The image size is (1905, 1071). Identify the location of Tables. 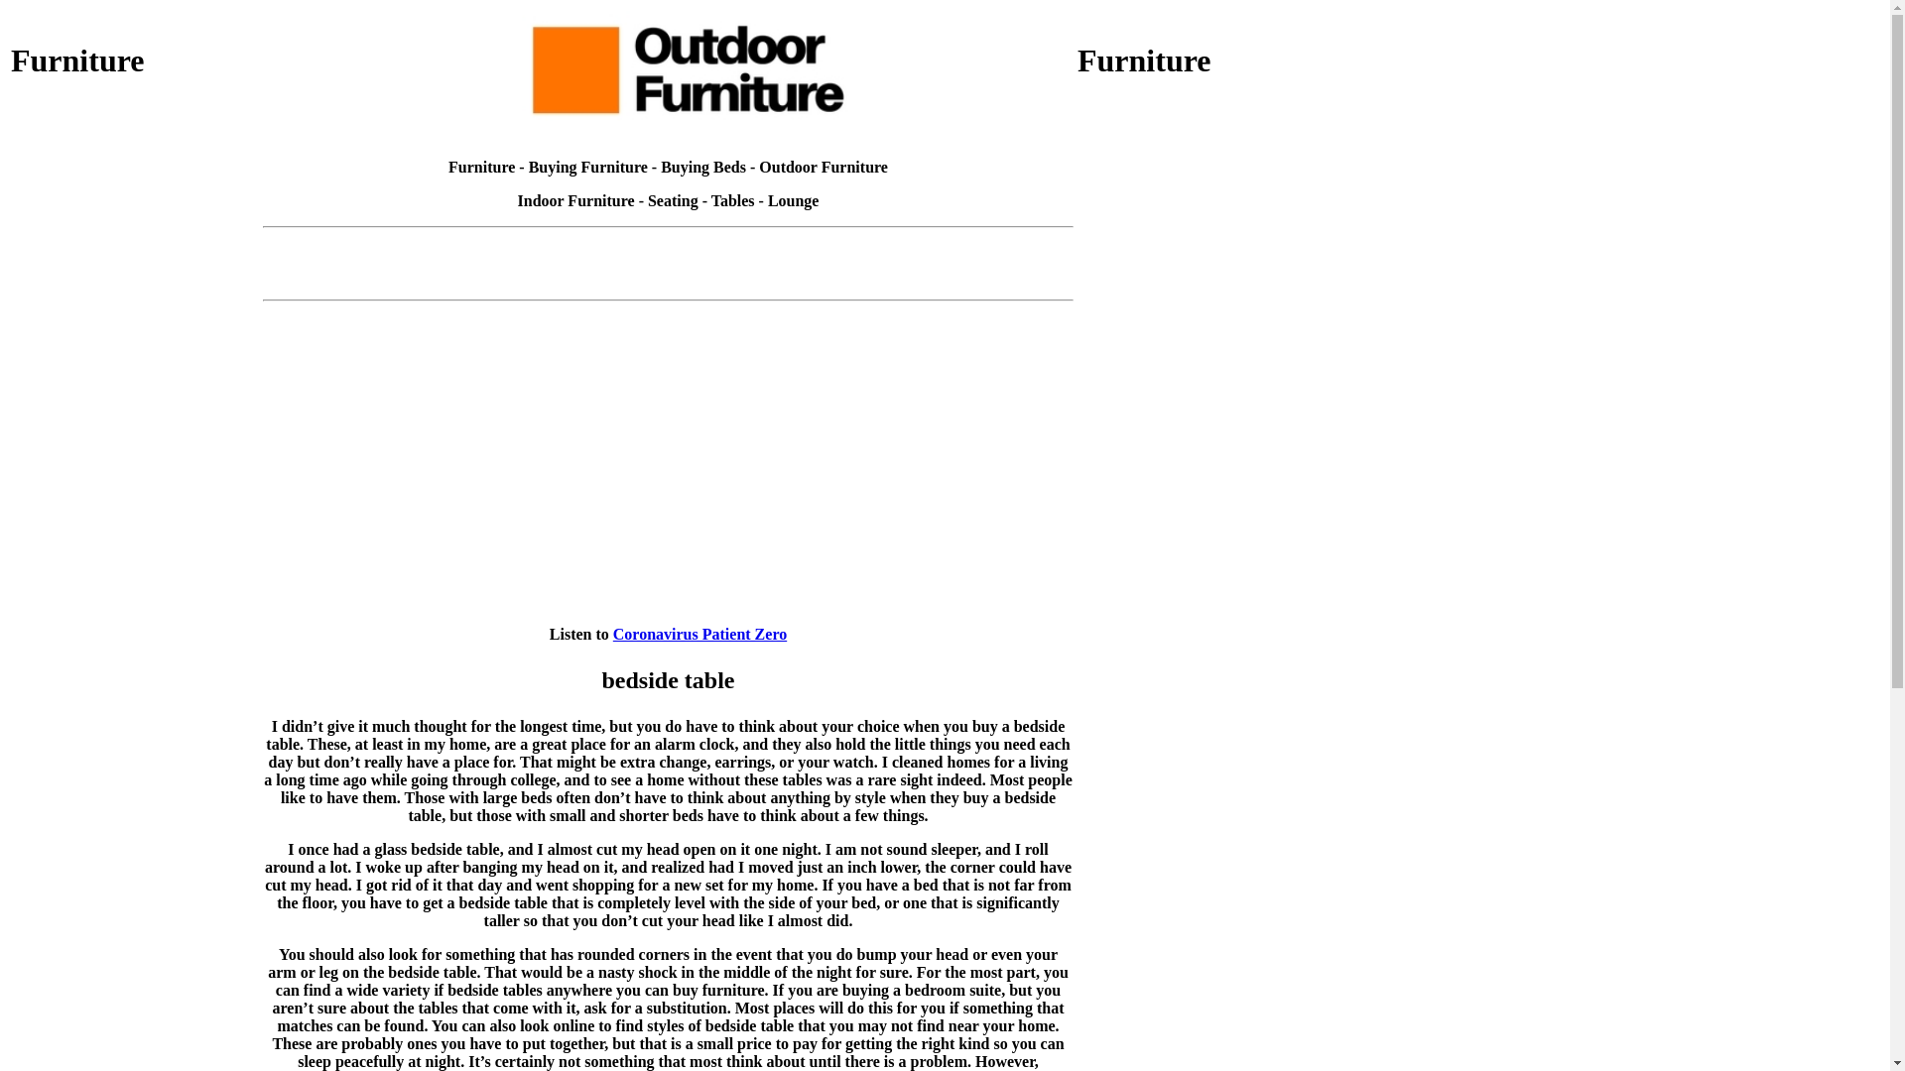
(733, 200).